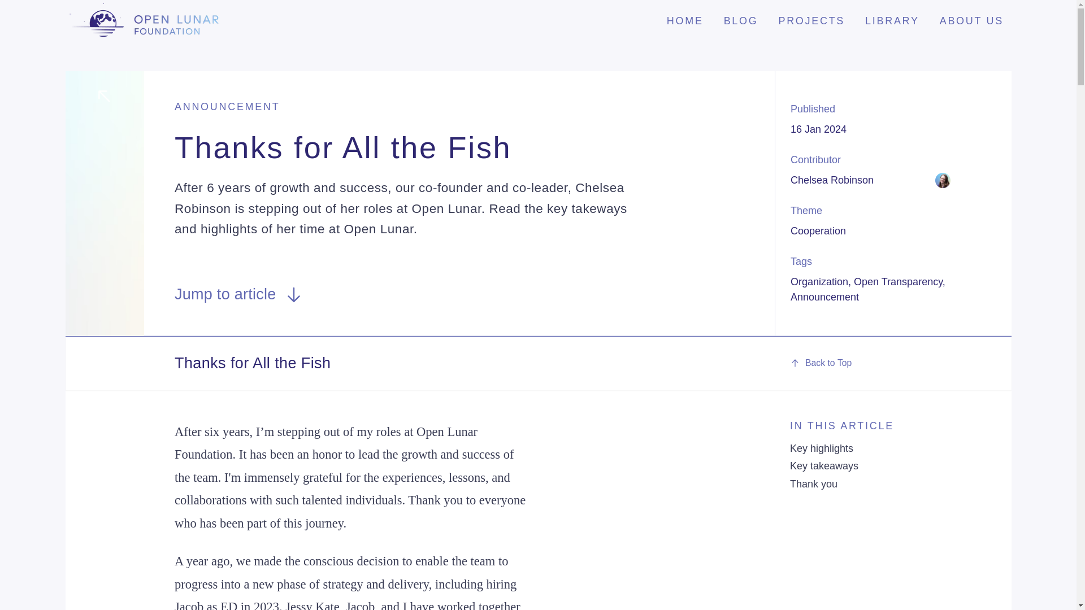 The width and height of the screenshot is (1085, 610). I want to click on Jump to article, so click(239, 295).